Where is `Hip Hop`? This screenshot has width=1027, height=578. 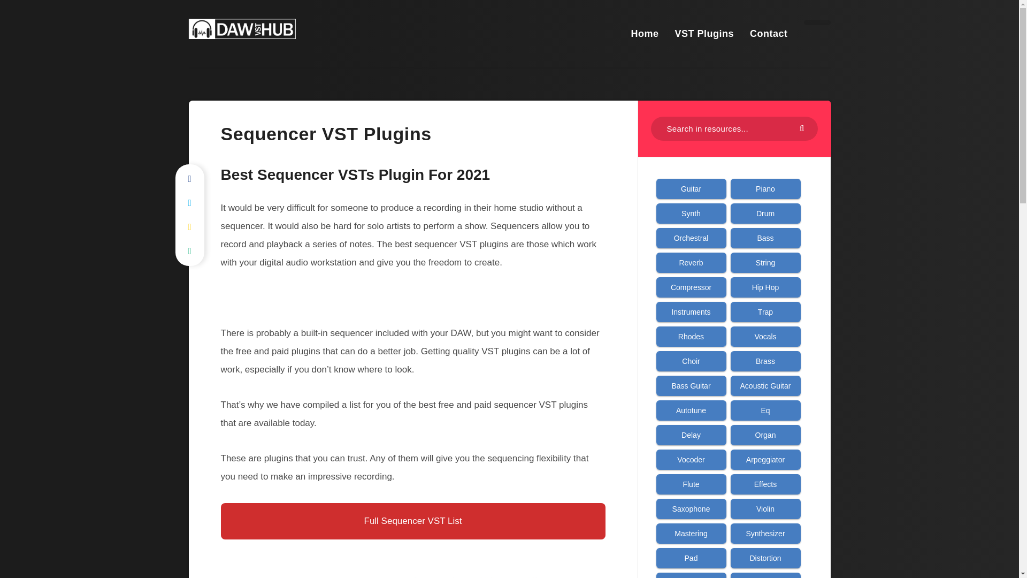 Hip Hop is located at coordinates (765, 287).